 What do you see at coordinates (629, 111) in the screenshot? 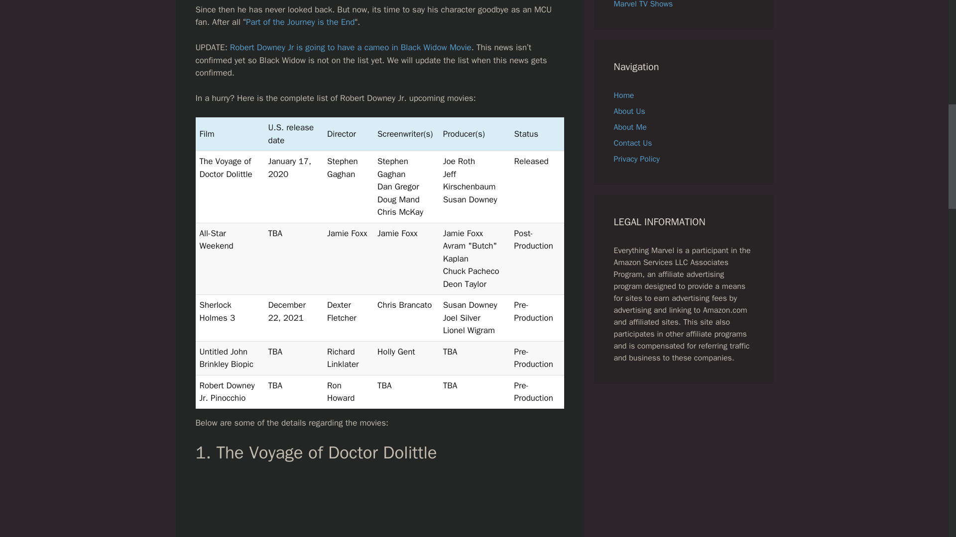
I see `About Us` at bounding box center [629, 111].